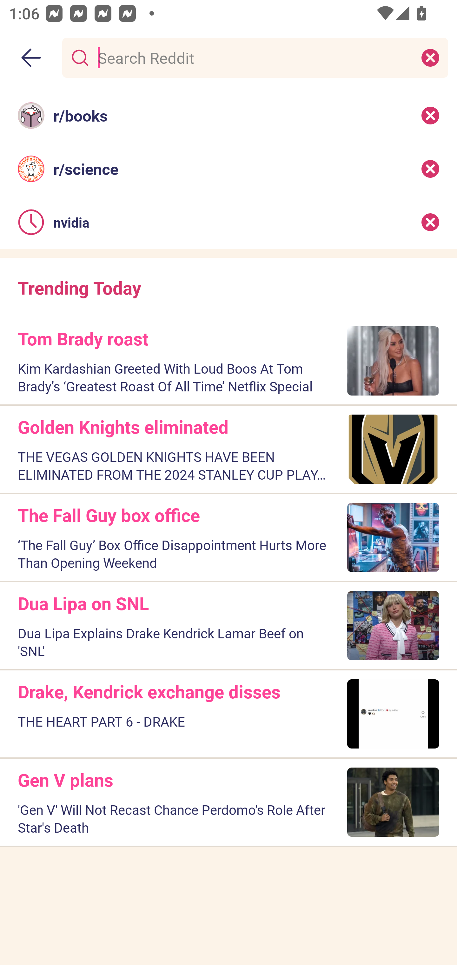 The image size is (457, 965). I want to click on Search Reddit, so click(253, 57).